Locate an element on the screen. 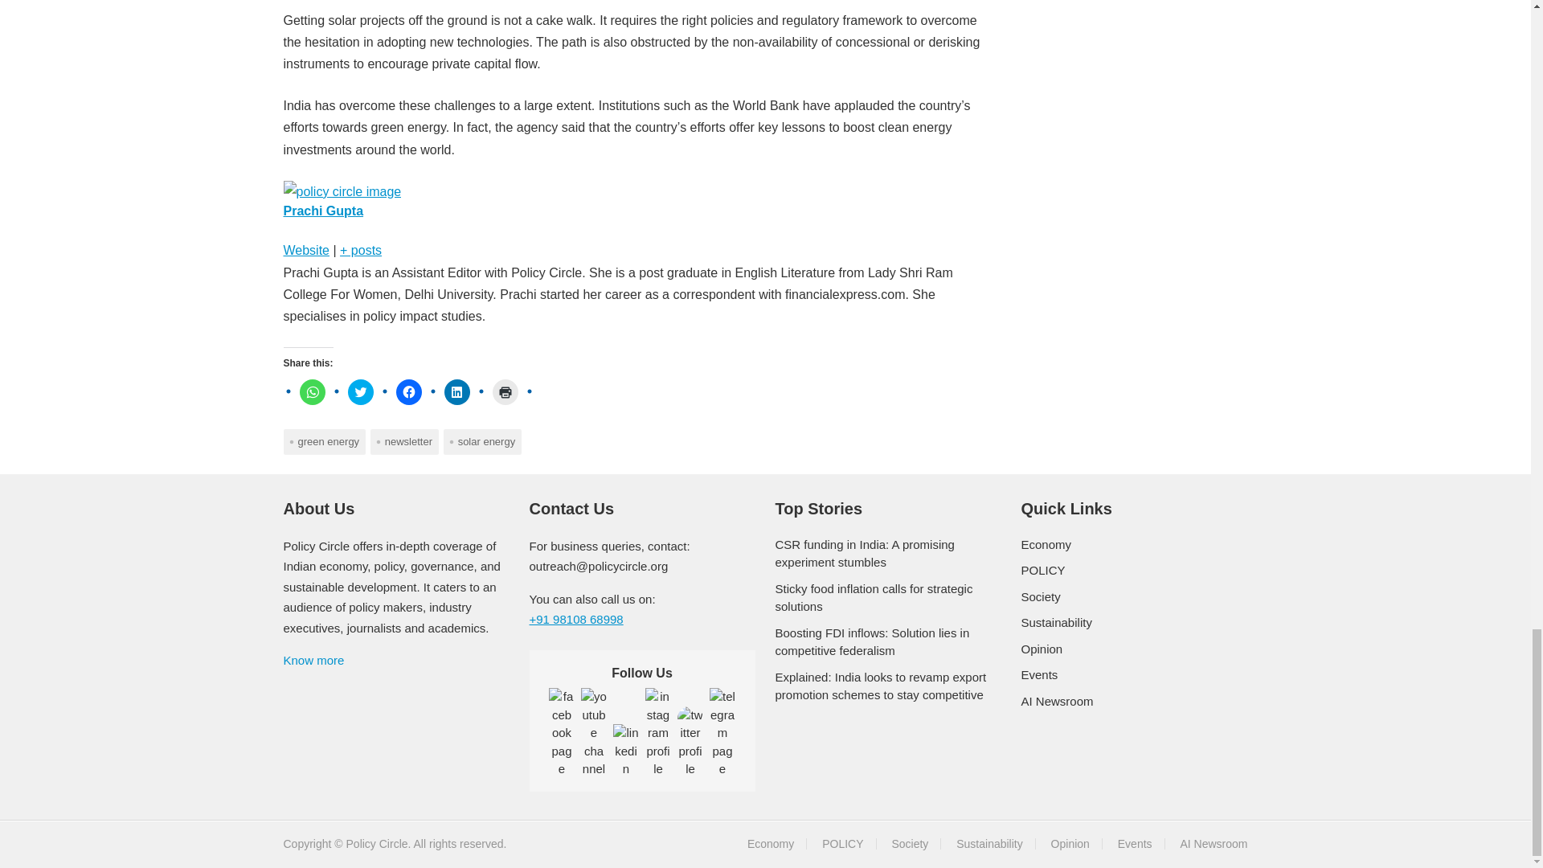  Click to print is located at coordinates (505, 392).